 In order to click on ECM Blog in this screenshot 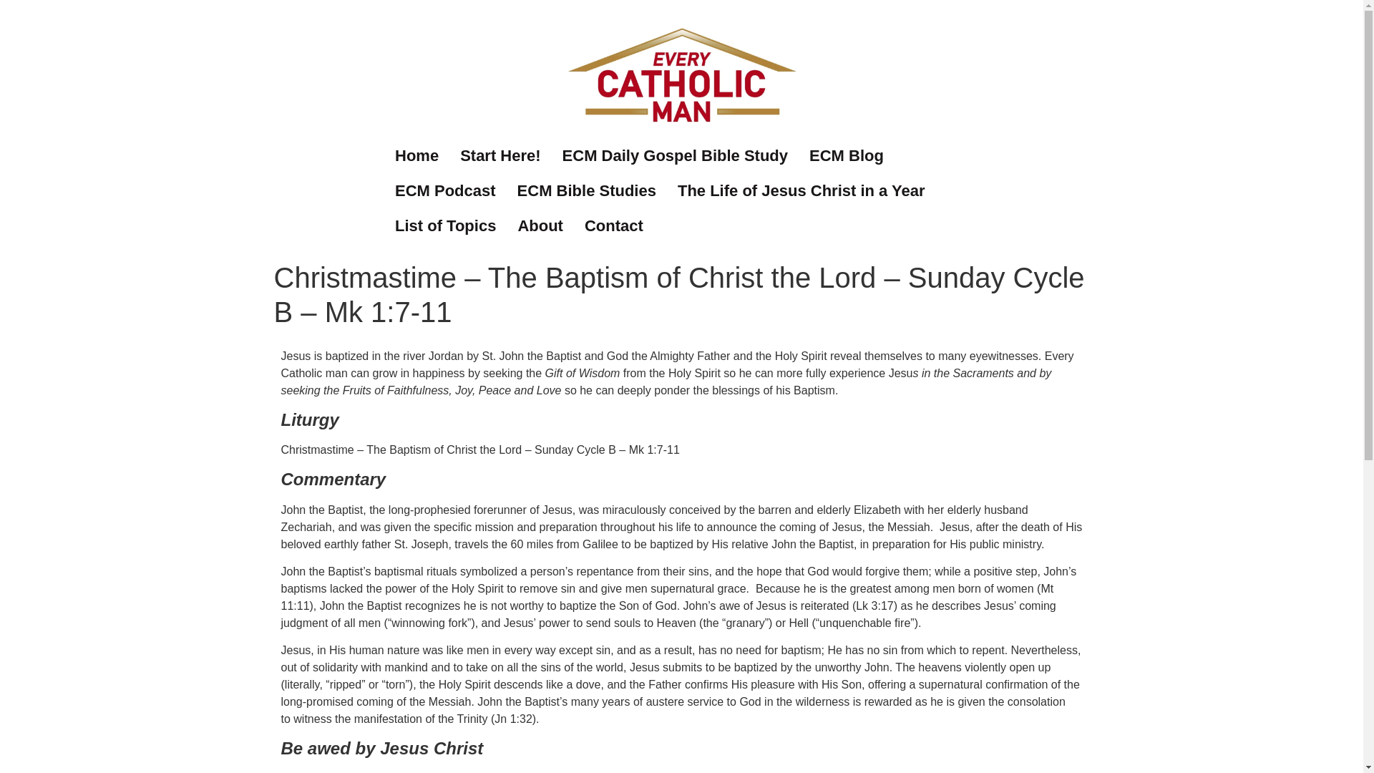, I will do `click(846, 155)`.